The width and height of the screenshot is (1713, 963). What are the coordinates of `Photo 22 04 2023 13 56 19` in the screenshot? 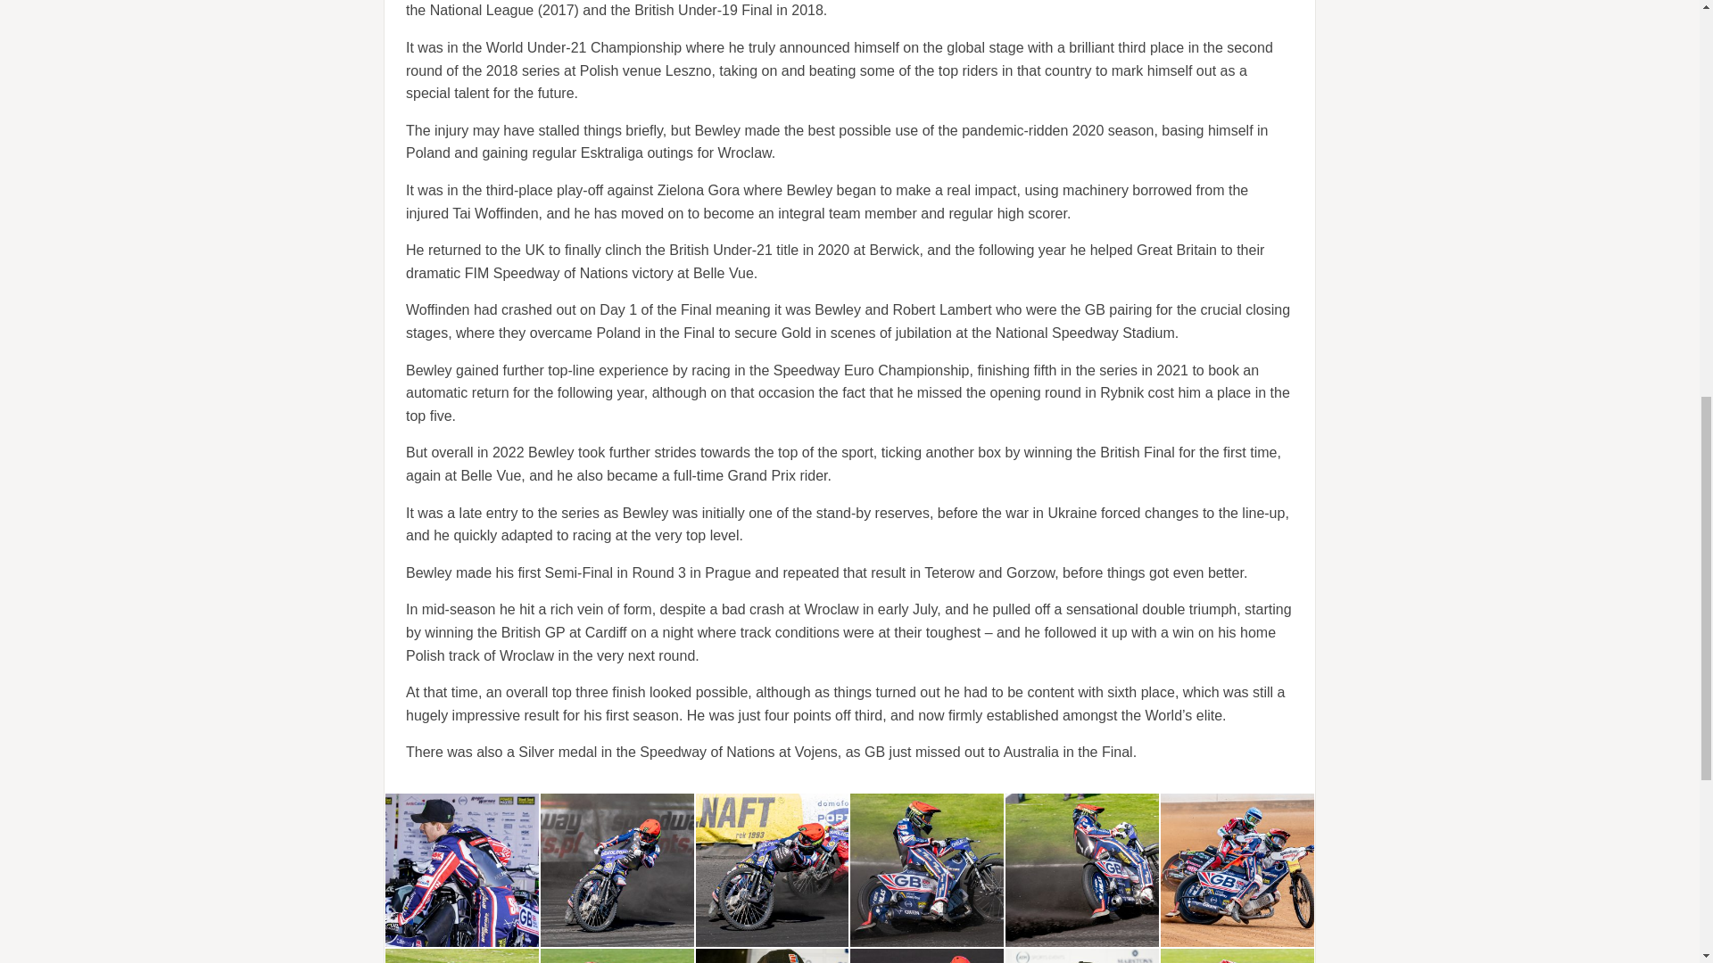 It's located at (462, 869).